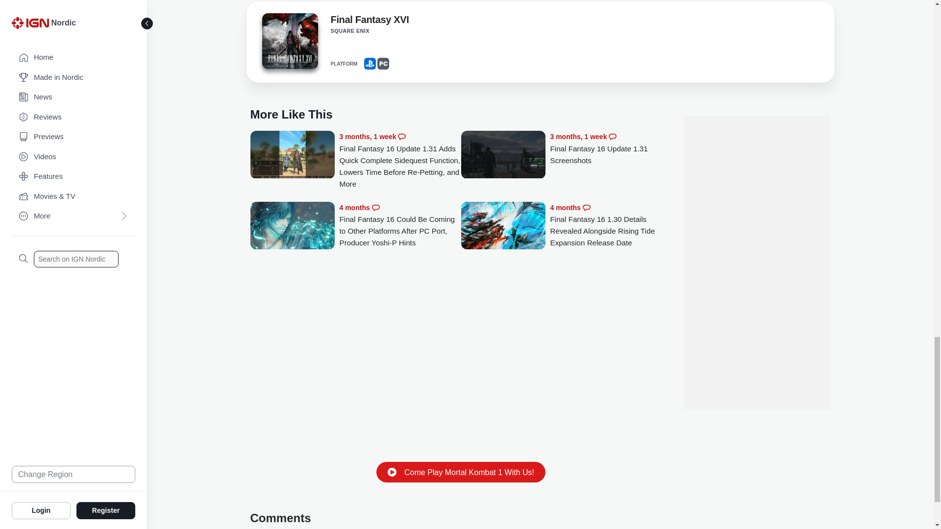 The image size is (941, 529). Describe the element at coordinates (289, 44) in the screenshot. I see `Final Fantasy XVI` at that location.